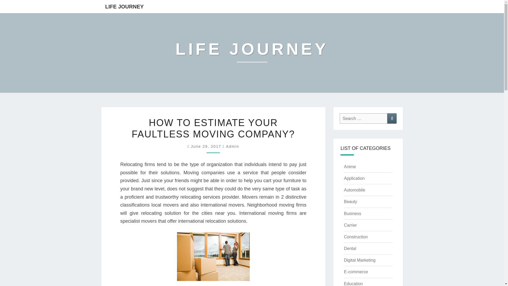 This screenshot has height=286, width=508. What do you see at coordinates (233, 146) in the screenshot?
I see `View all posts by admin` at bounding box center [233, 146].